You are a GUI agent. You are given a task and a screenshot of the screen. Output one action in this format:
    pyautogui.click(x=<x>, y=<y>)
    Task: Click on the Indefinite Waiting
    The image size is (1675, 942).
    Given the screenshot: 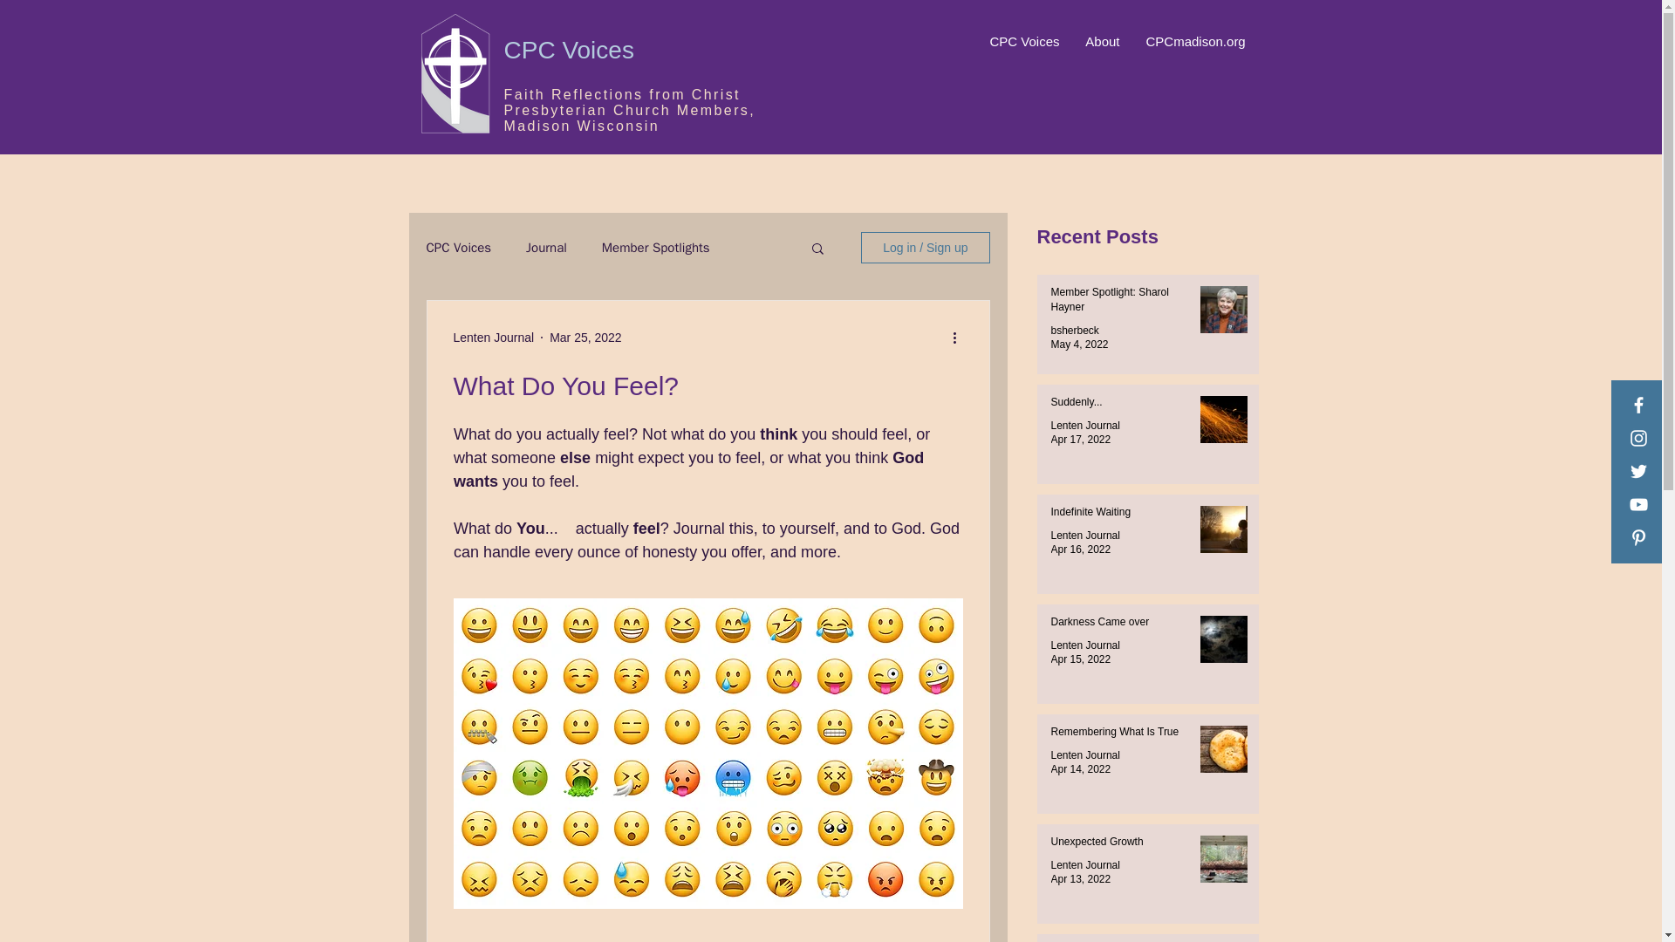 What is the action you would take?
    pyautogui.click(x=1117, y=515)
    